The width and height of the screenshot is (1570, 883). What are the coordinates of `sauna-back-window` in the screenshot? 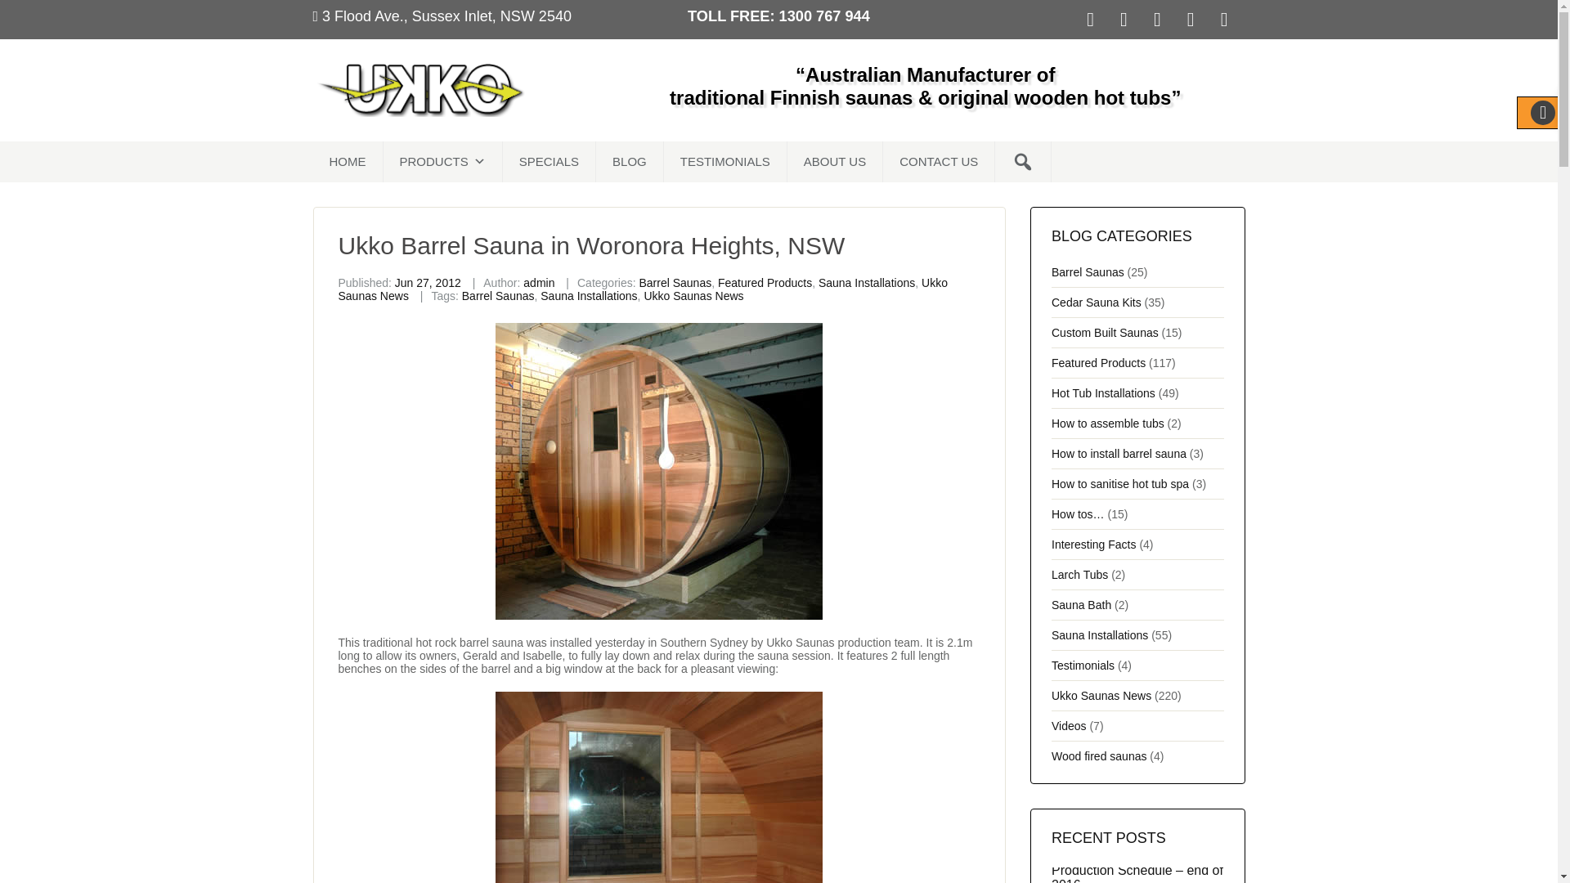 It's located at (659, 787).